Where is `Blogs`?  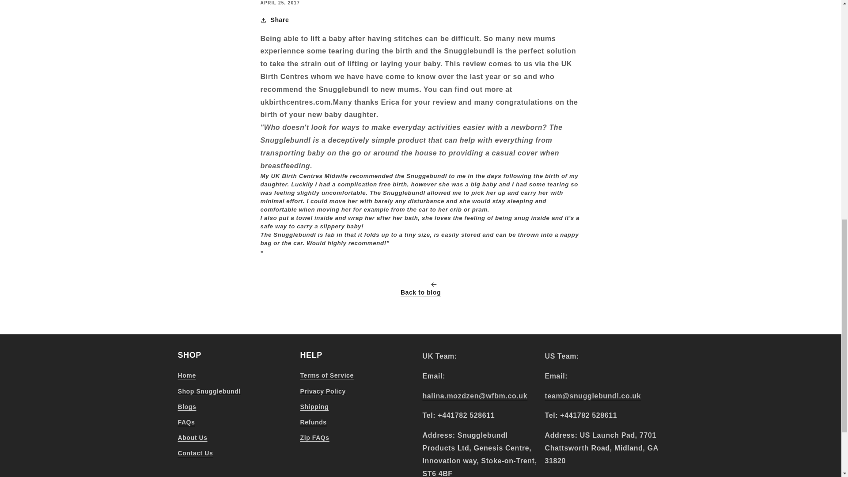 Blogs is located at coordinates (186, 406).